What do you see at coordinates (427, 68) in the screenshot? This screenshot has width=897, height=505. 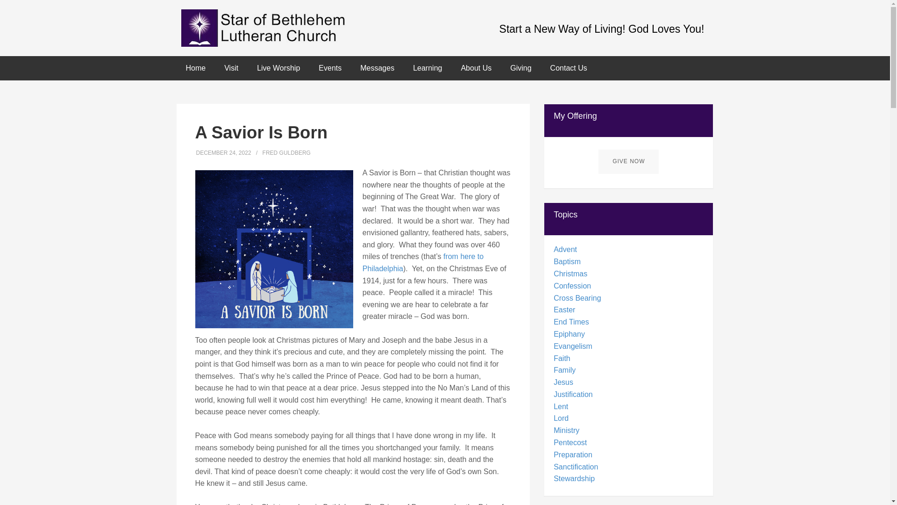 I see `Learning` at bounding box center [427, 68].